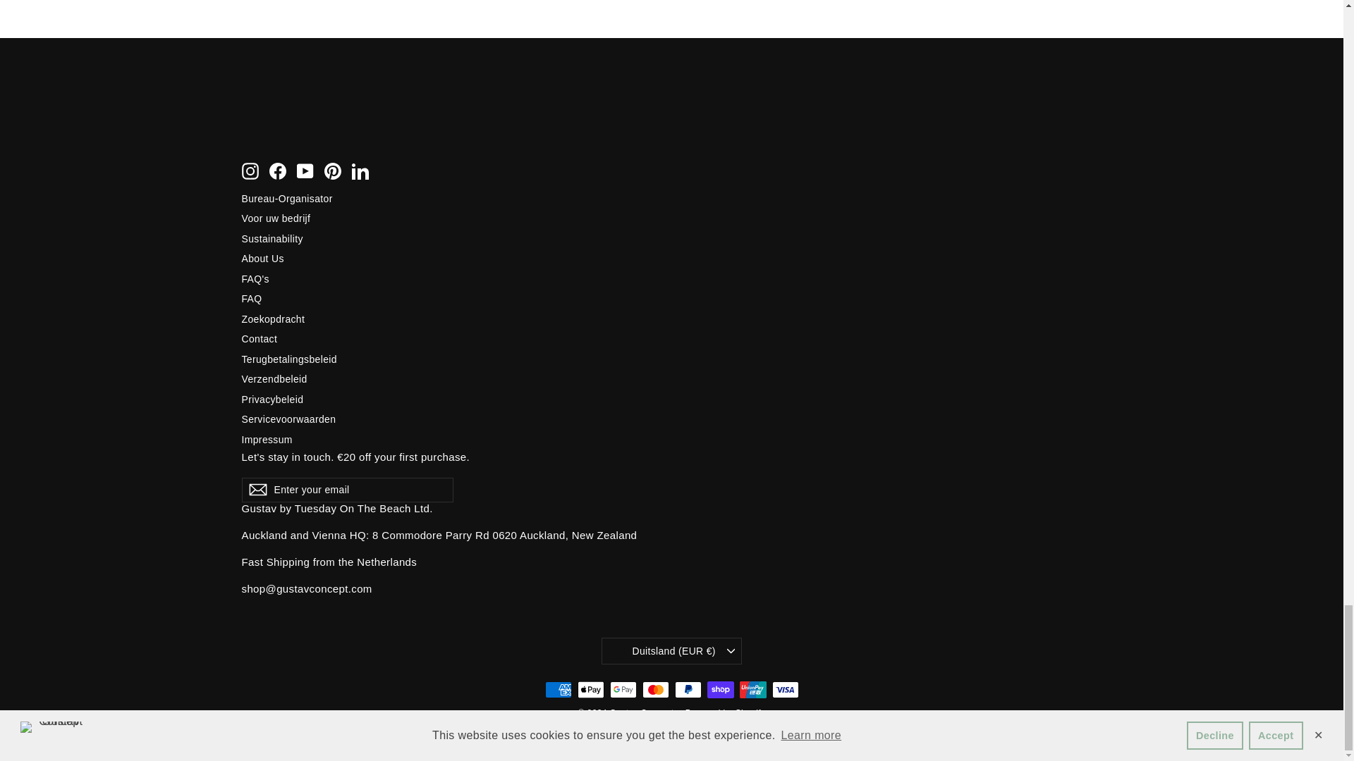 The image size is (1354, 761). What do you see at coordinates (257, 489) in the screenshot?
I see `icon-email` at bounding box center [257, 489].